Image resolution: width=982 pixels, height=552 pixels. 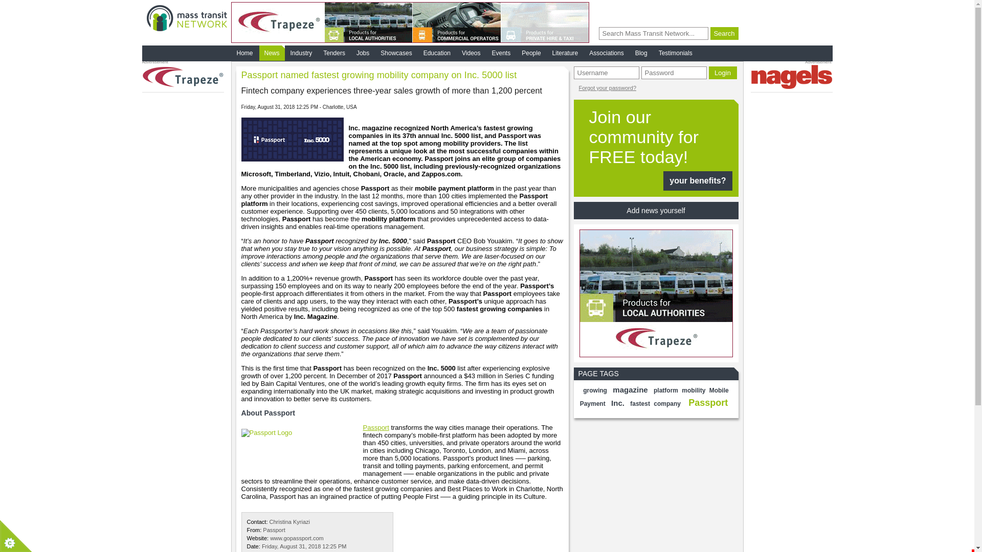 What do you see at coordinates (376, 427) in the screenshot?
I see `Events` at bounding box center [376, 427].